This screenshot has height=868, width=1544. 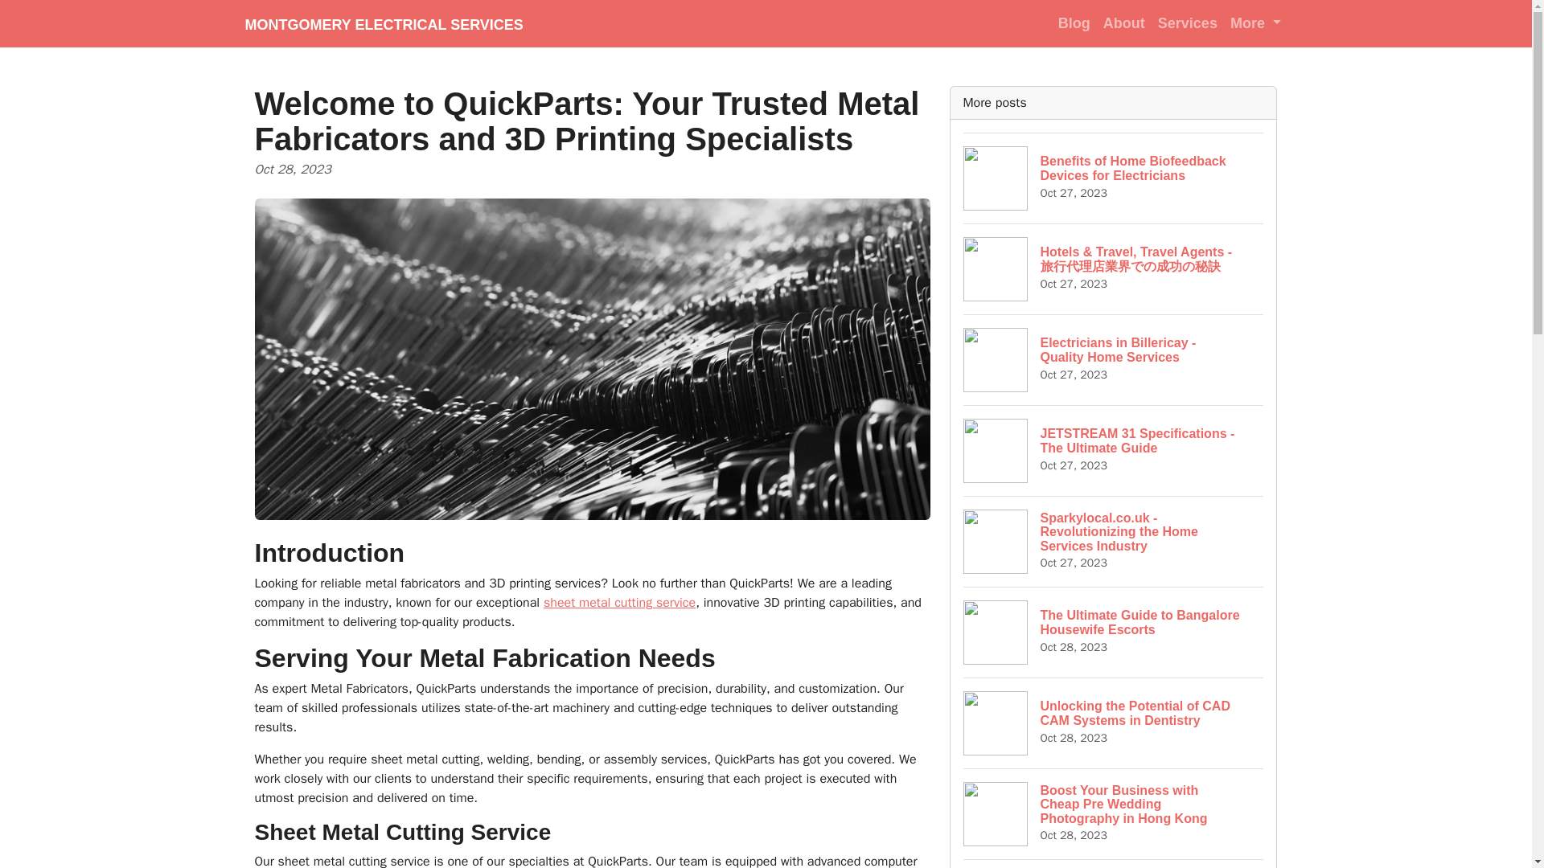 What do you see at coordinates (1188, 23) in the screenshot?
I see `Services` at bounding box center [1188, 23].